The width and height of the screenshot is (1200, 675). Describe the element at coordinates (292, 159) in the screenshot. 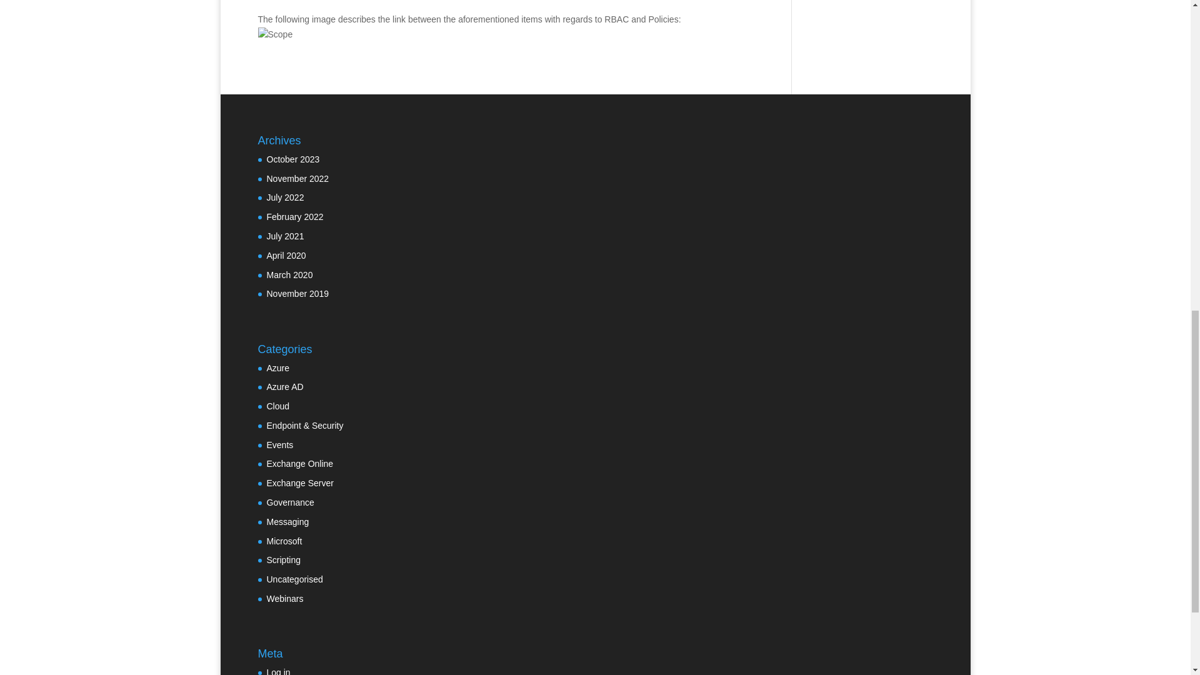

I see `October 2023` at that location.